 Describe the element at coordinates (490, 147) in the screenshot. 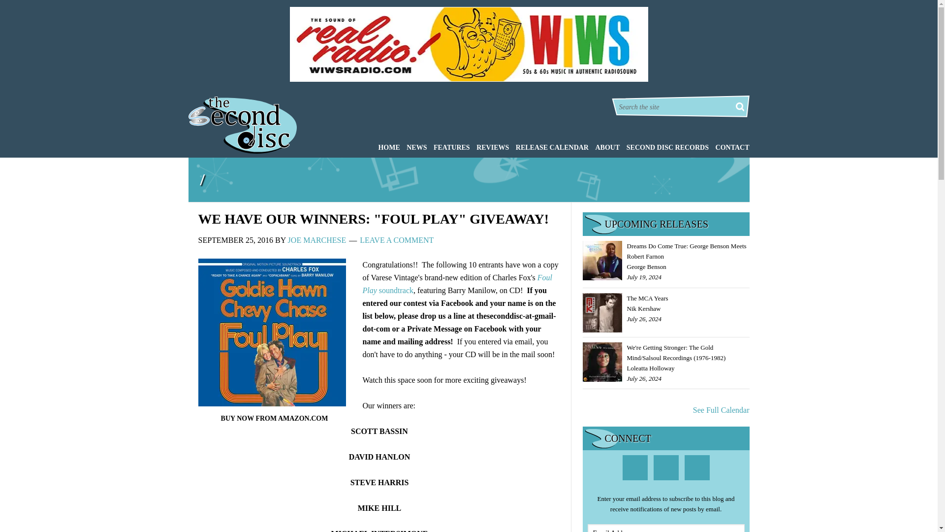

I see `REVIEWS` at that location.